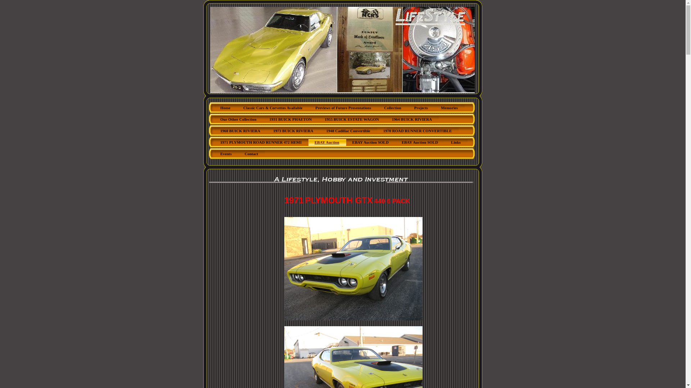  What do you see at coordinates (261, 143) in the screenshot?
I see `1971 PLYMOUTH ROAD RUNNER 472 HEMI` at bounding box center [261, 143].